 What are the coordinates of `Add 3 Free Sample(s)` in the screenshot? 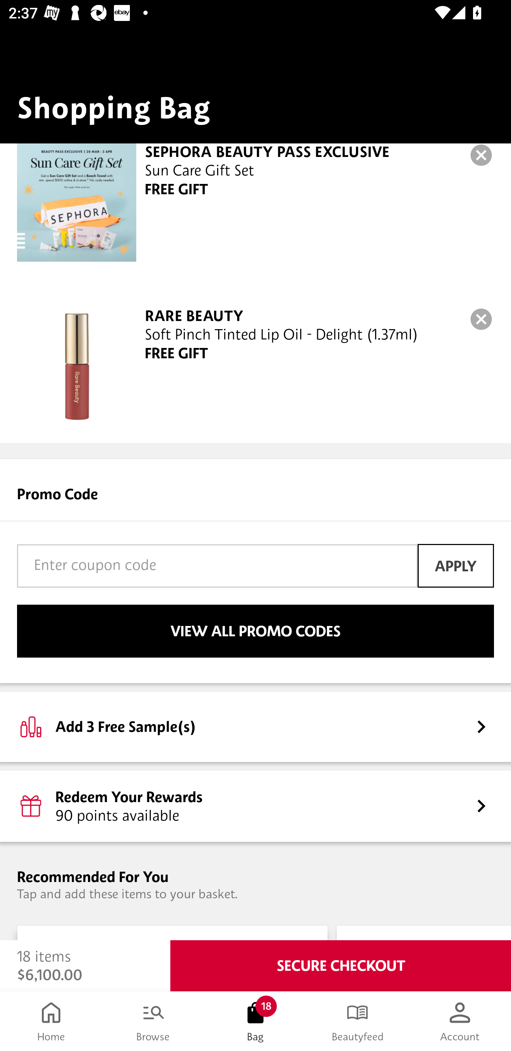 It's located at (255, 726).